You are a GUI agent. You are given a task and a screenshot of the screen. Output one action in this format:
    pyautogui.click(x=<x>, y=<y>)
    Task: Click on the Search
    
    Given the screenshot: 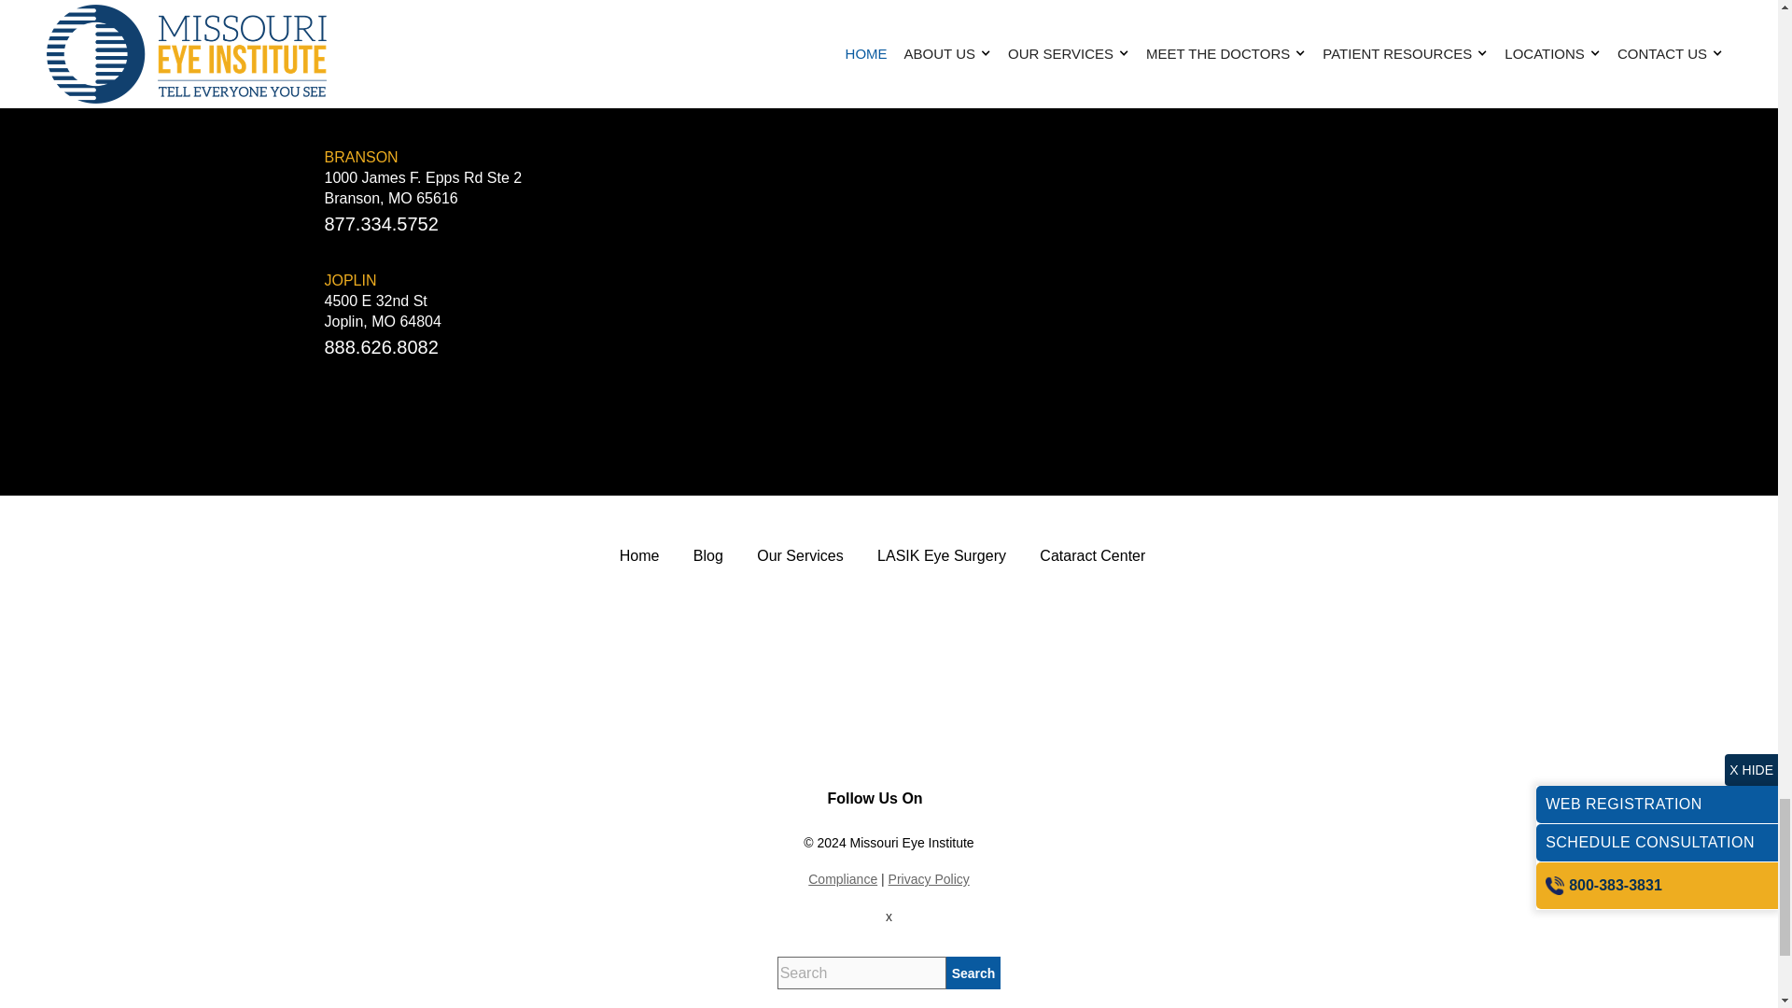 What is the action you would take?
    pyautogui.click(x=973, y=973)
    